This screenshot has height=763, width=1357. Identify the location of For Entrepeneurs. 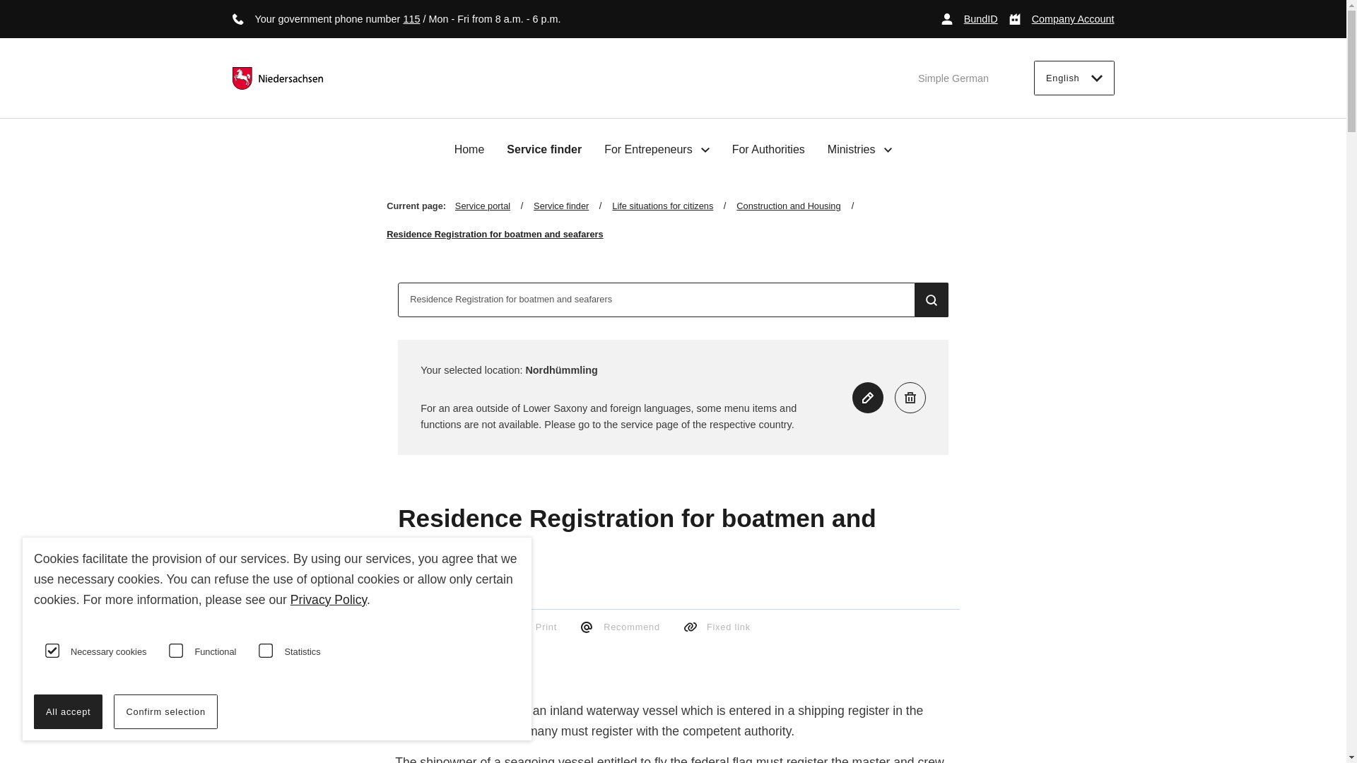
(657, 149).